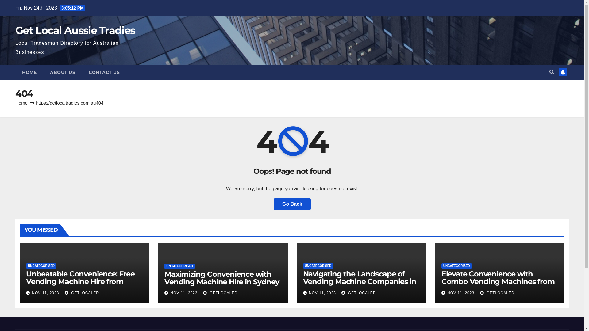 This screenshot has width=589, height=331. What do you see at coordinates (456, 266) in the screenshot?
I see `UNCATEGORISED` at bounding box center [456, 266].